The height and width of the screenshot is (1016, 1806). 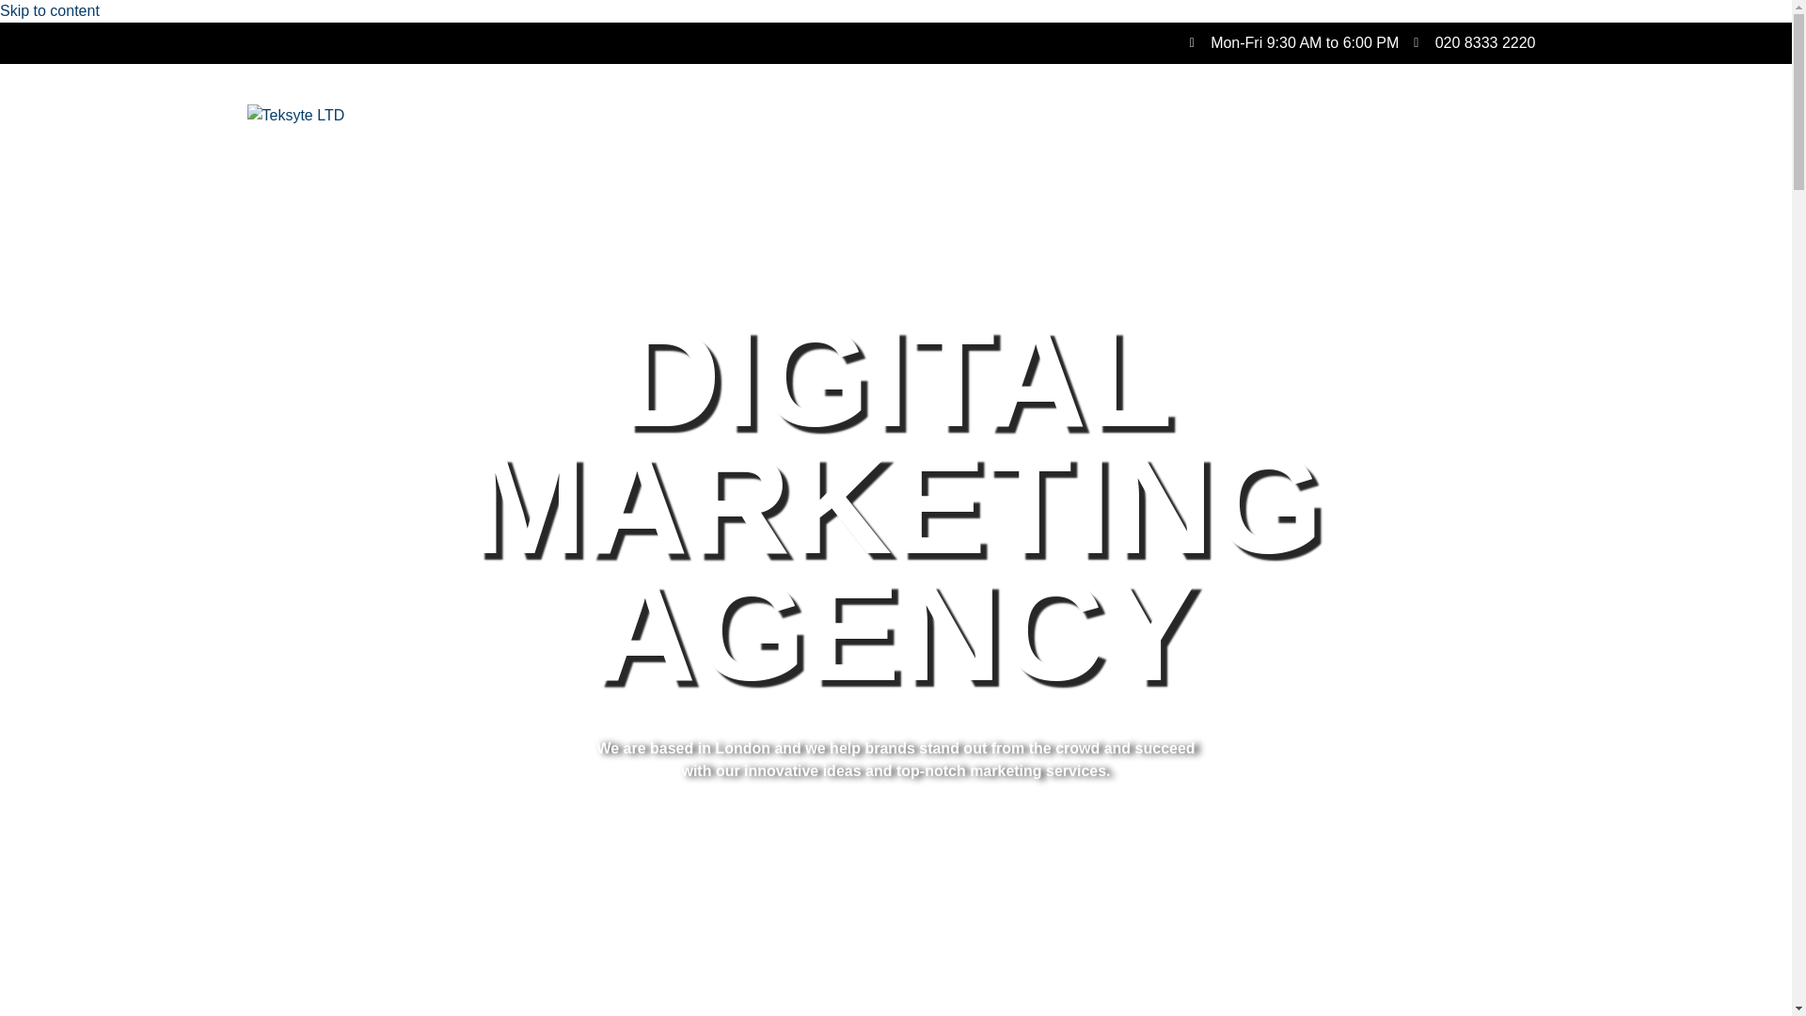 What do you see at coordinates (1266, 115) in the screenshot?
I see `BLOG` at bounding box center [1266, 115].